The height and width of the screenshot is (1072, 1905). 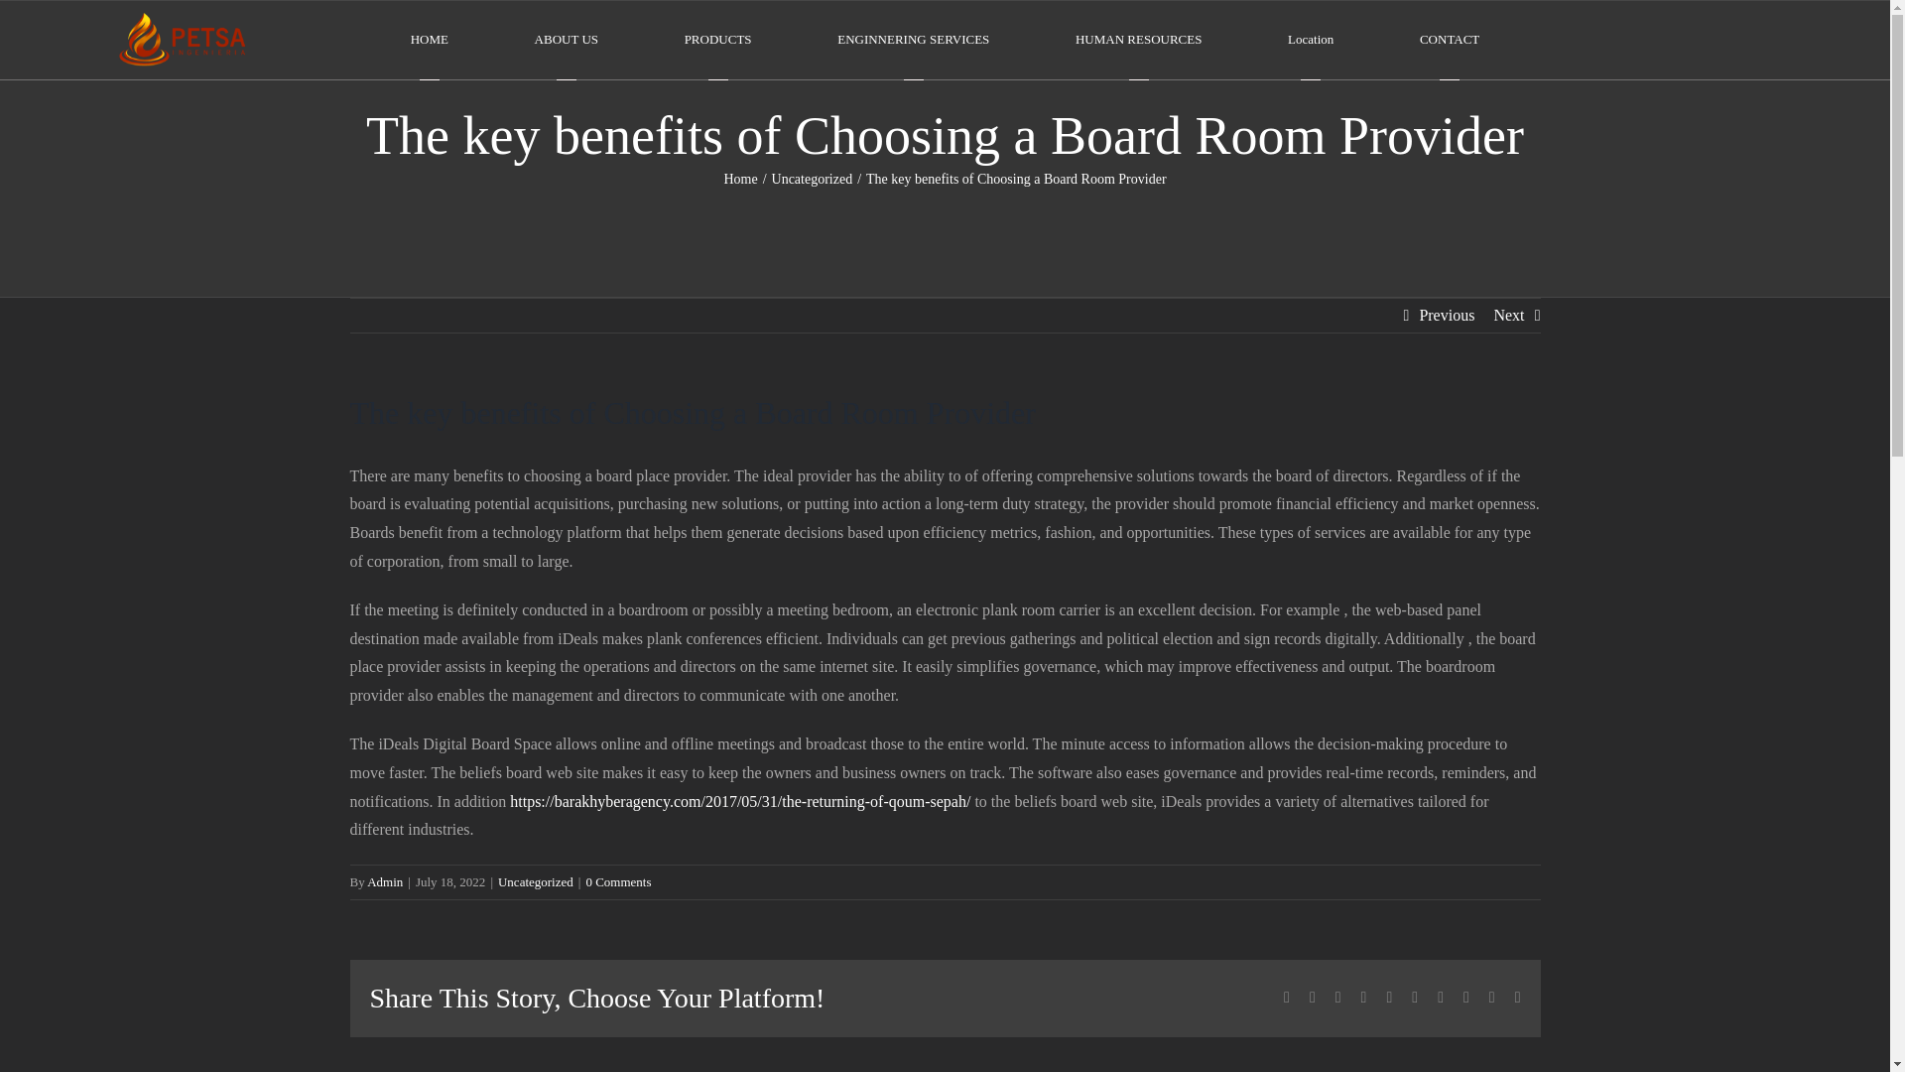 I want to click on Home, so click(x=740, y=179).